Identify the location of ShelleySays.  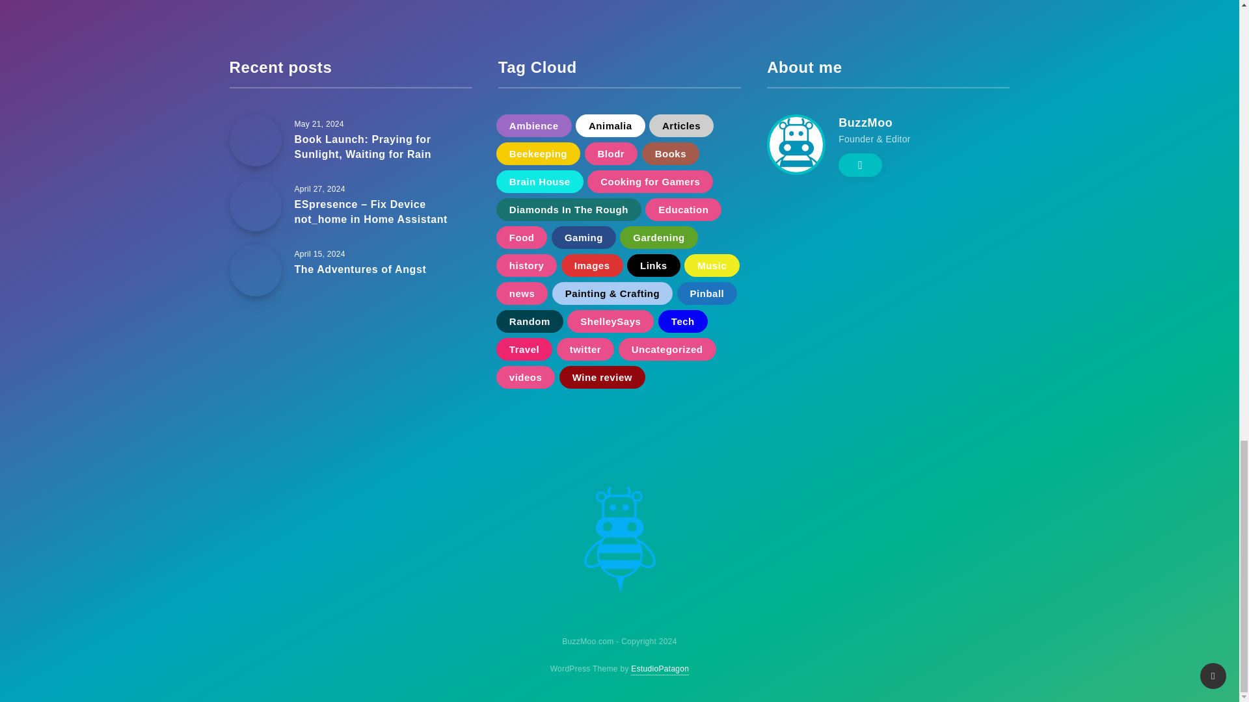
(610, 321).